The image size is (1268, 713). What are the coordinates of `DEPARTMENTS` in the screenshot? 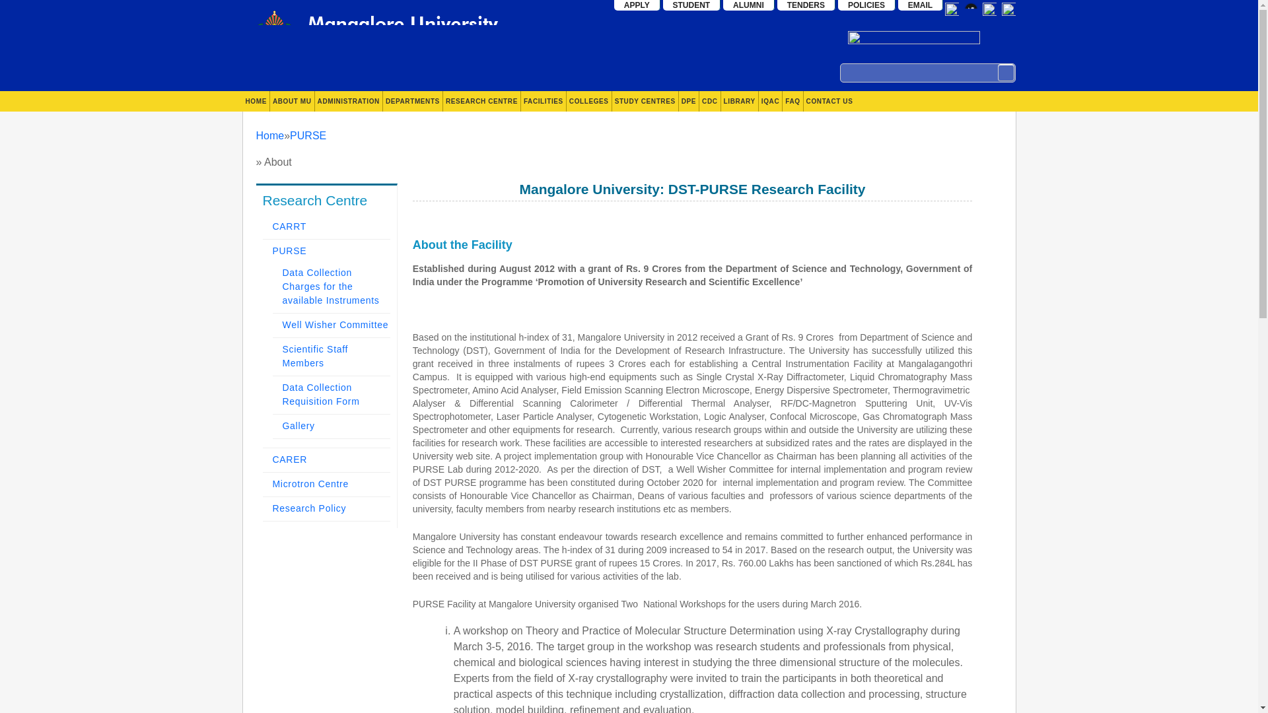 It's located at (412, 101).